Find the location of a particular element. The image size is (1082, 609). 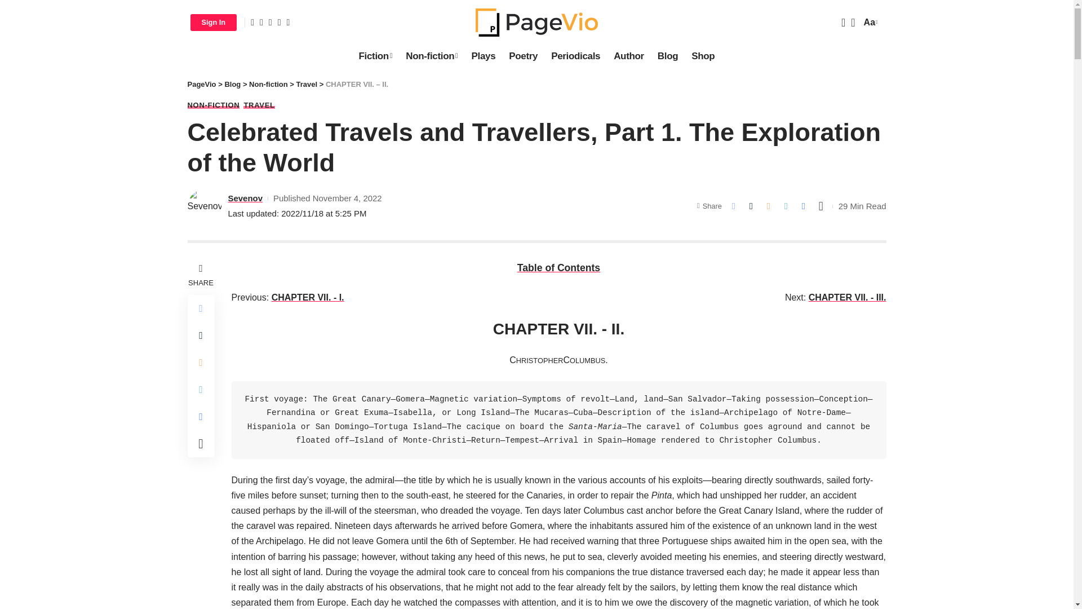

Go to the Travel Category archives. is located at coordinates (307, 83).